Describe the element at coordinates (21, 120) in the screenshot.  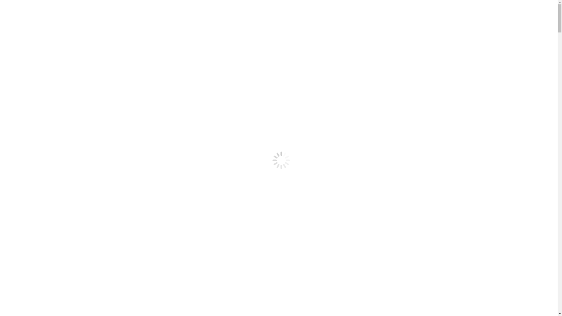
I see `O nama` at that location.